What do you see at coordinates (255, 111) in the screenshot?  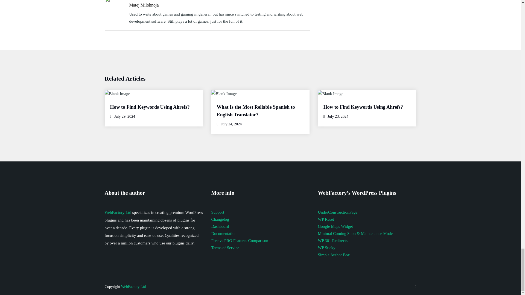 I see `What Is the Most Reliable Spanish to English Translator?` at bounding box center [255, 111].